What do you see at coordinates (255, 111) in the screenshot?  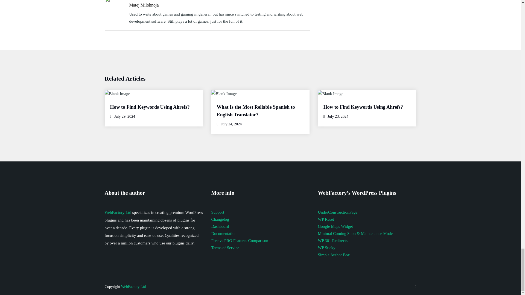 I see `What Is the Most Reliable Spanish to English Translator?` at bounding box center [255, 111].